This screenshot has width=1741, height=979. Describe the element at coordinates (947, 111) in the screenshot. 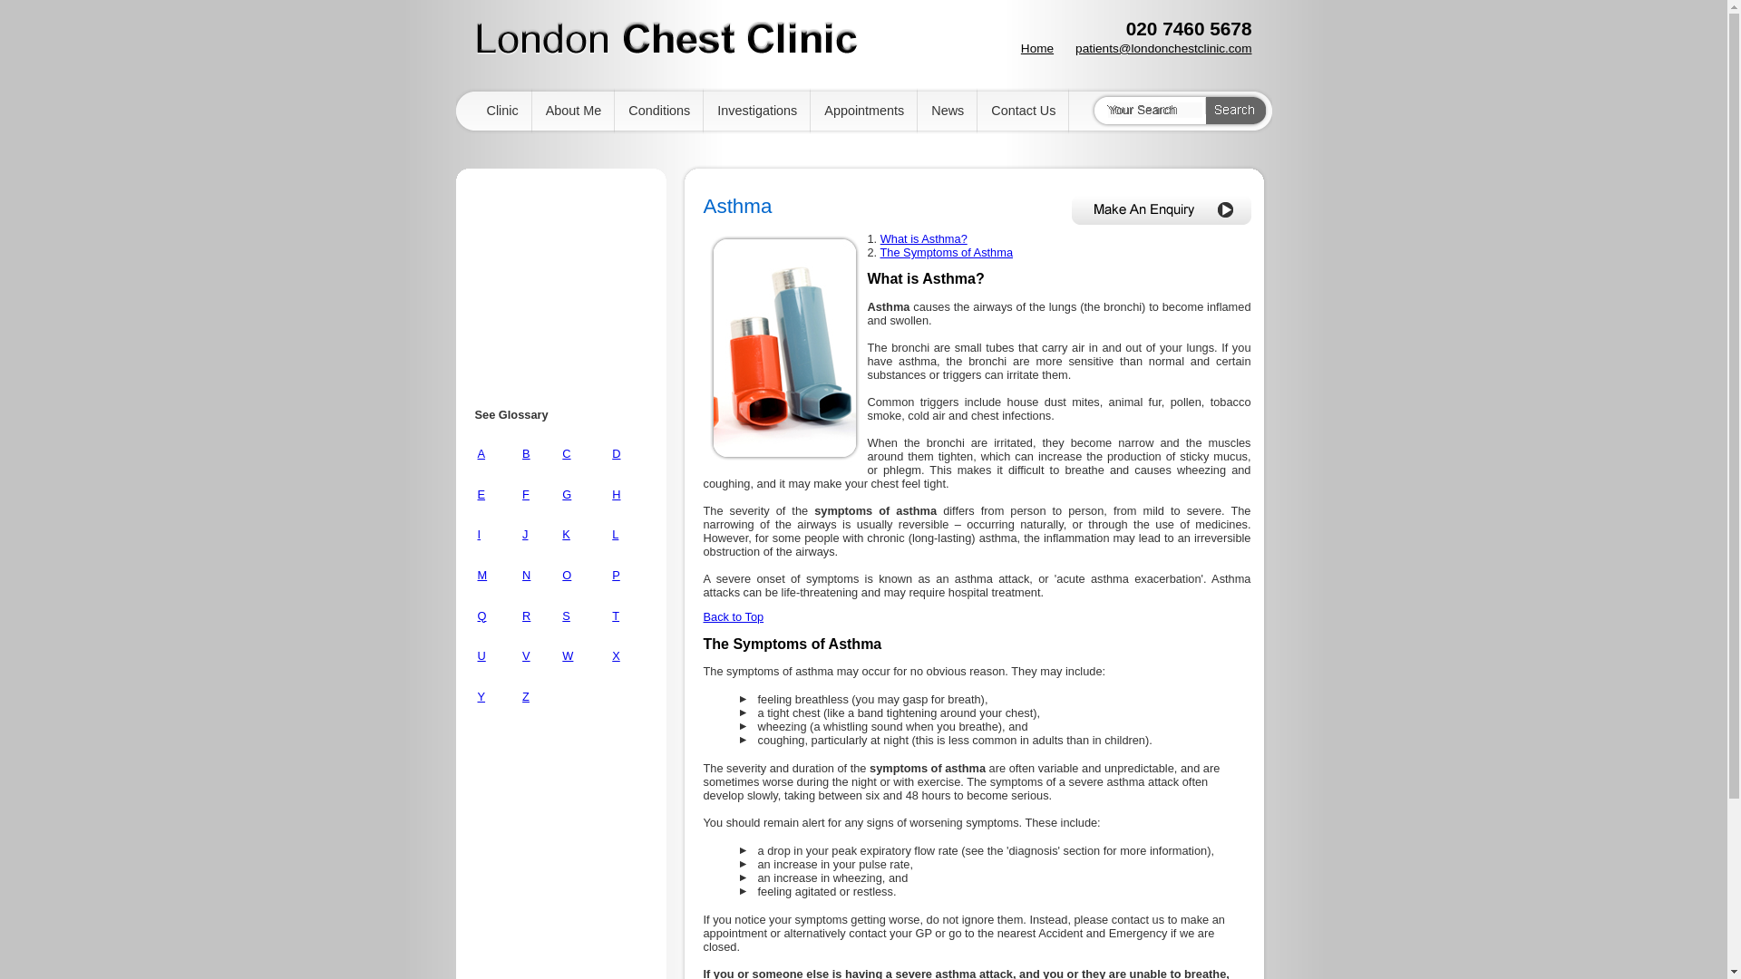

I see `News` at that location.